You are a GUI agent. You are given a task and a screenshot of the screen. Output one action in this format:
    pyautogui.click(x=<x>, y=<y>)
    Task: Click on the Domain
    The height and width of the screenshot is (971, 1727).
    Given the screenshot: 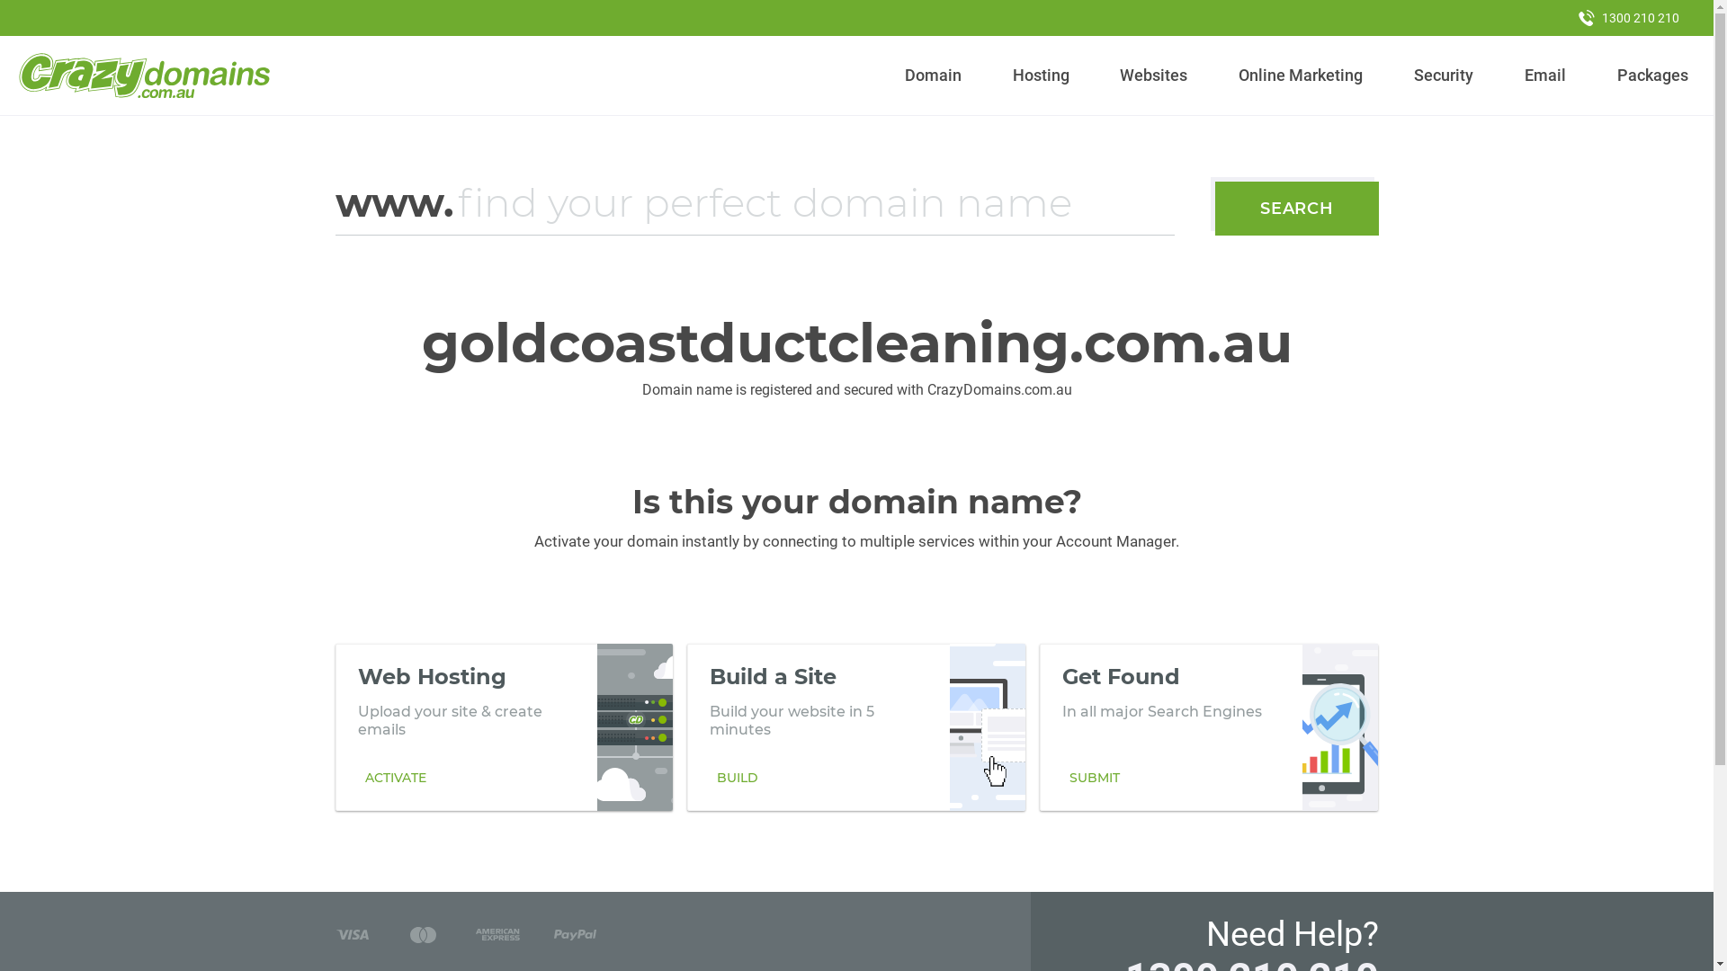 What is the action you would take?
    pyautogui.click(x=934, y=76)
    